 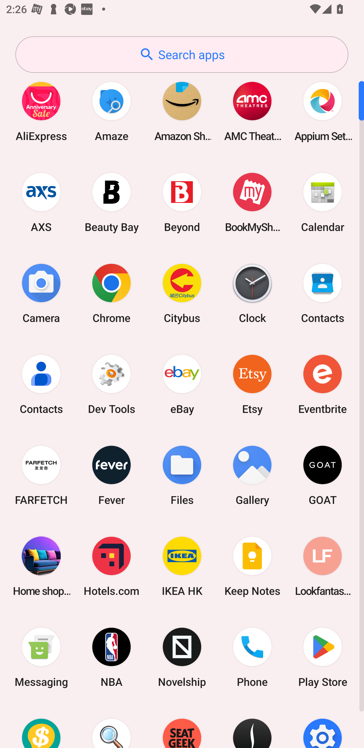 I want to click on Contacts, so click(x=323, y=293).